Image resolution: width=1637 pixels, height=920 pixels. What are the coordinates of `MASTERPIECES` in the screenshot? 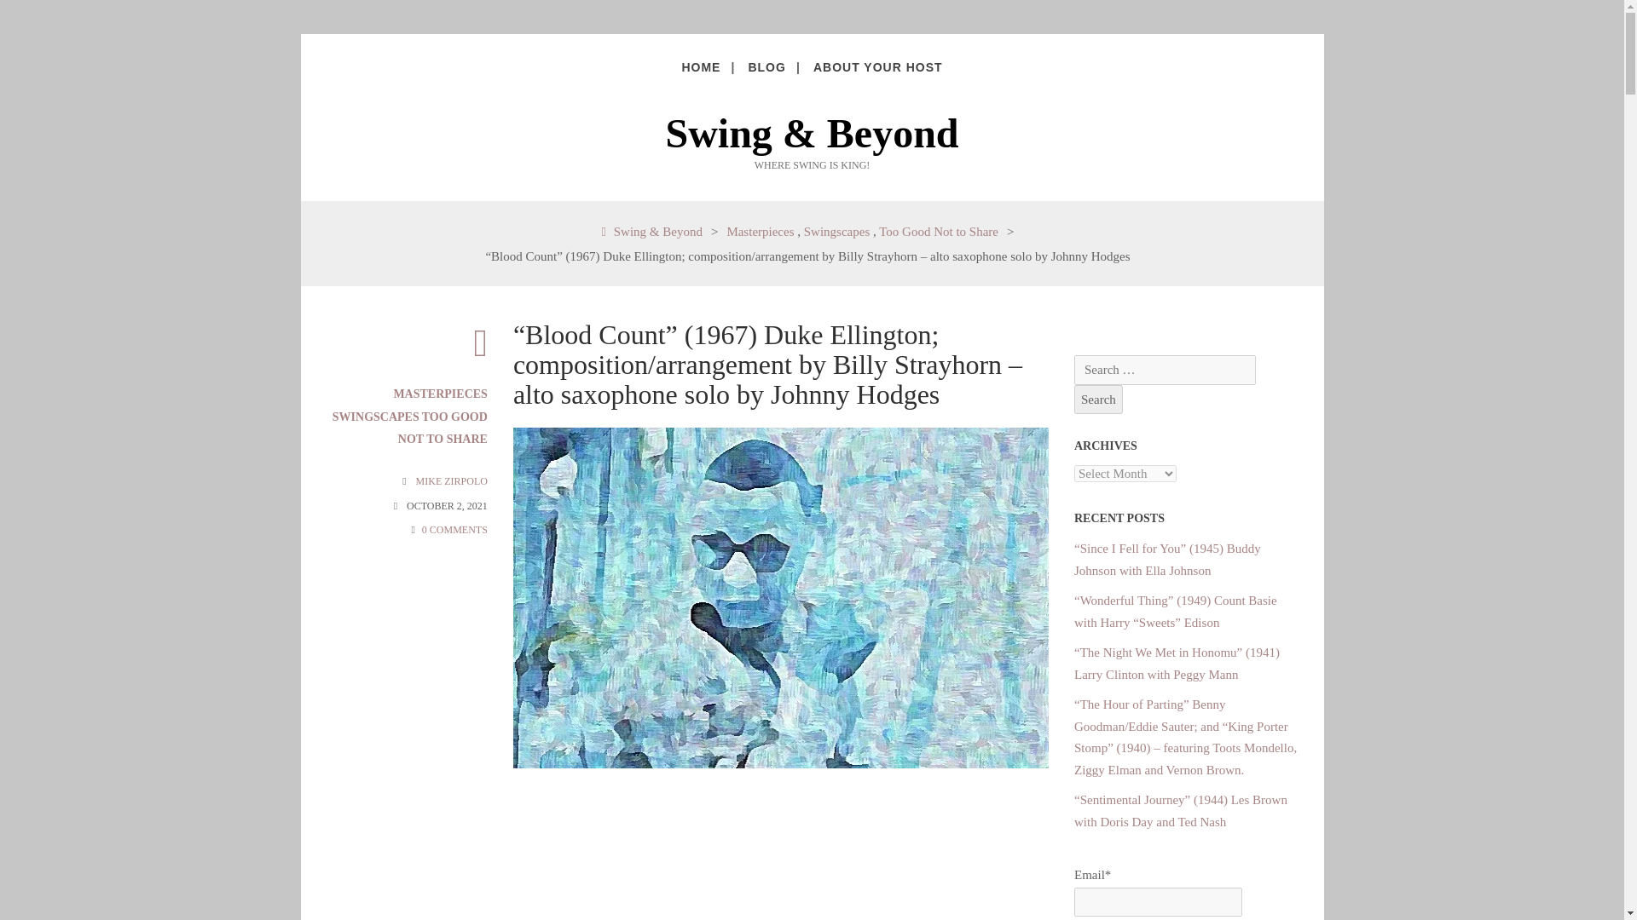 It's located at (439, 394).